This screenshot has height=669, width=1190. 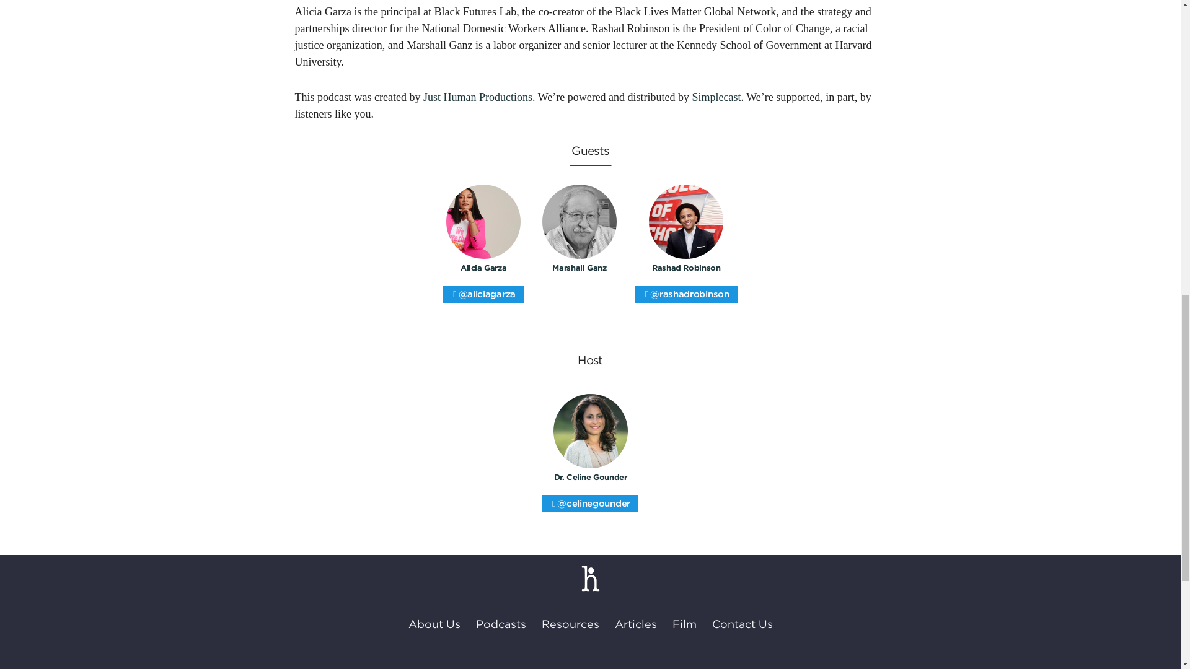 I want to click on Film, so click(x=684, y=624).